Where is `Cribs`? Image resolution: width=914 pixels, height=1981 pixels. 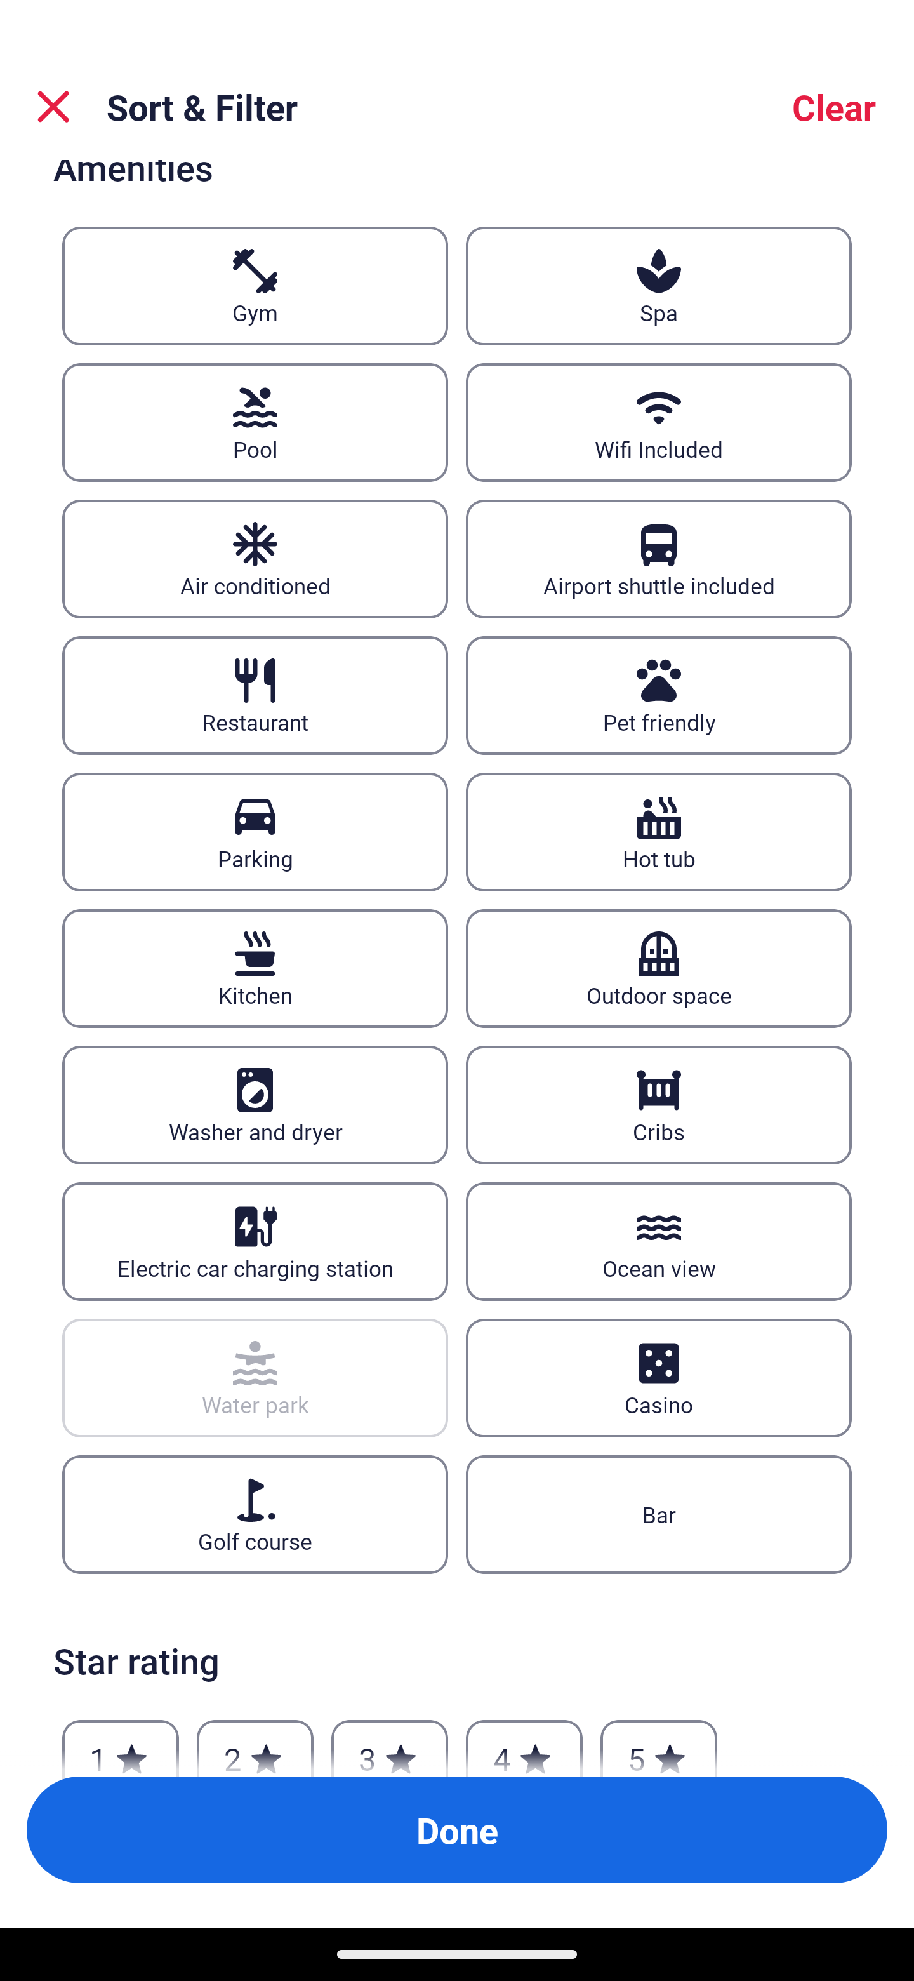
Cribs is located at coordinates (659, 1105).